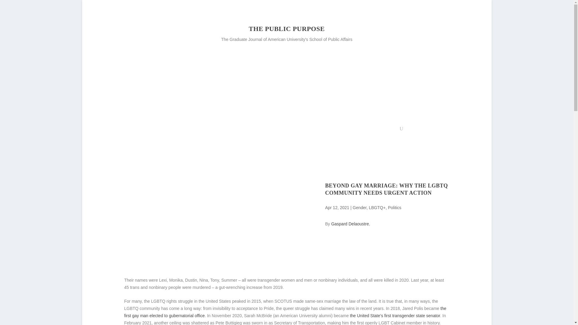 The height and width of the screenshot is (325, 578). Describe the element at coordinates (386, 130) in the screenshot. I see `Newsletter` at that location.